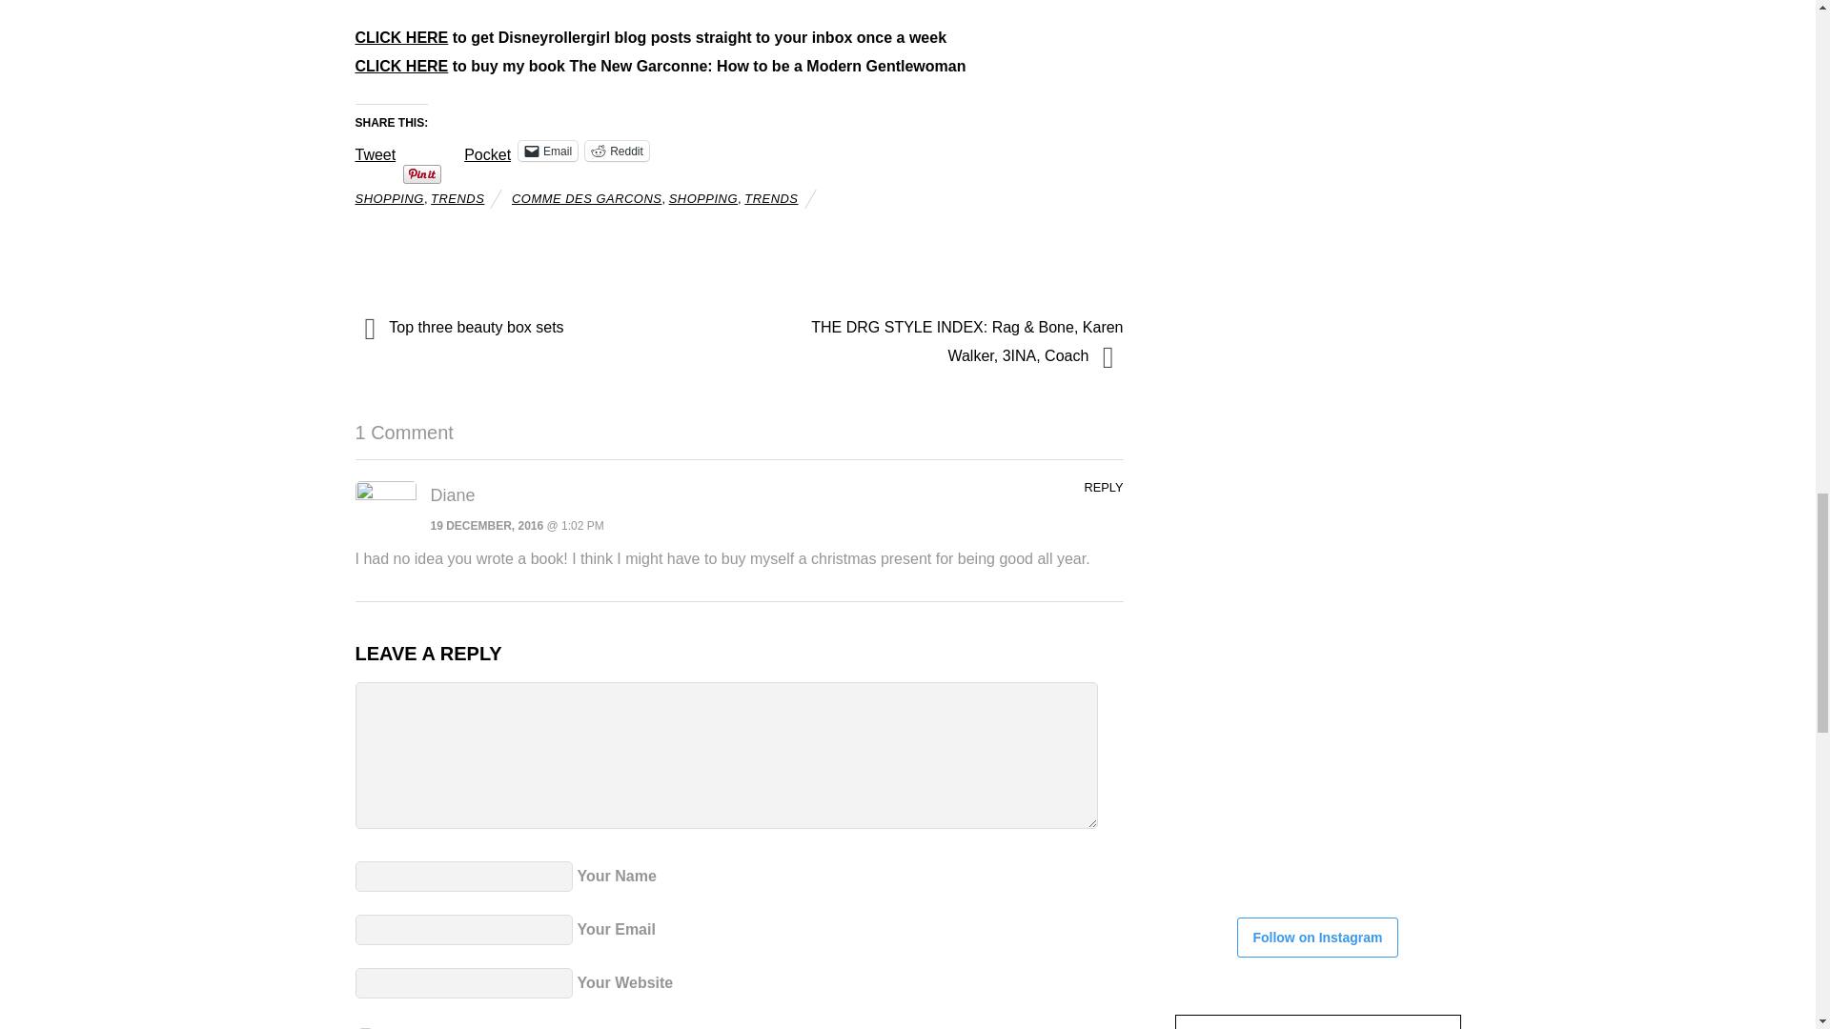  What do you see at coordinates (547, 151) in the screenshot?
I see `Click to email a link to a friend` at bounding box center [547, 151].